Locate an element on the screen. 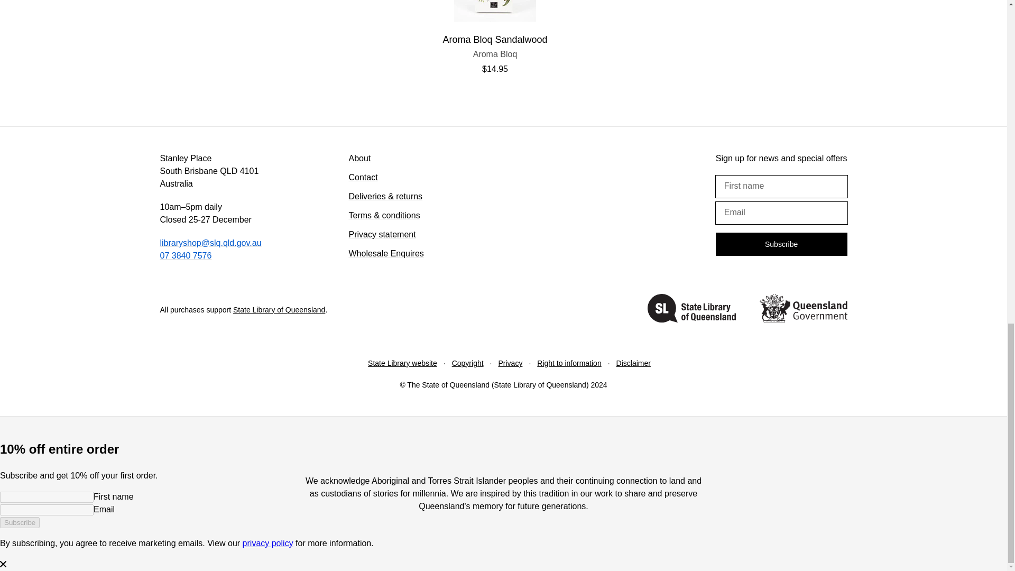 Image resolution: width=1015 pixels, height=571 pixels. Go to Queensland Government homepage is located at coordinates (495, 54).